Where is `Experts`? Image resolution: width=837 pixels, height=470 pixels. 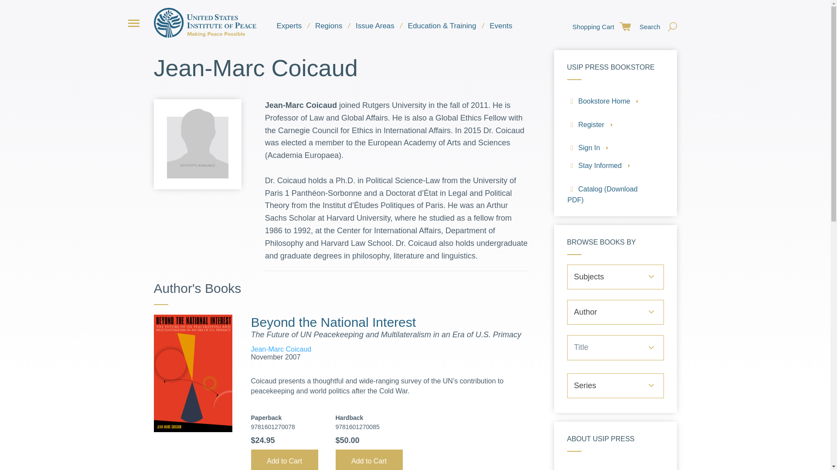
Experts is located at coordinates (289, 26).